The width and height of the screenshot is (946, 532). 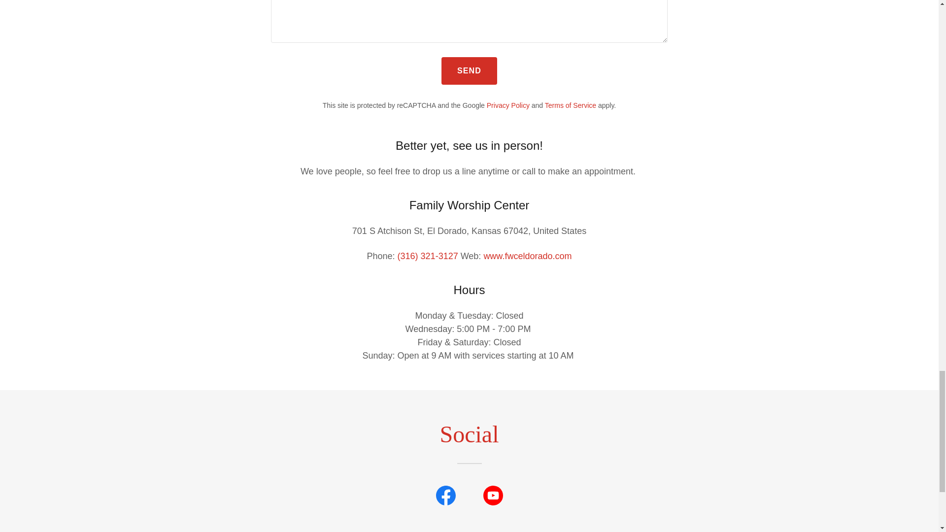 What do you see at coordinates (570, 105) in the screenshot?
I see `Terms of Service` at bounding box center [570, 105].